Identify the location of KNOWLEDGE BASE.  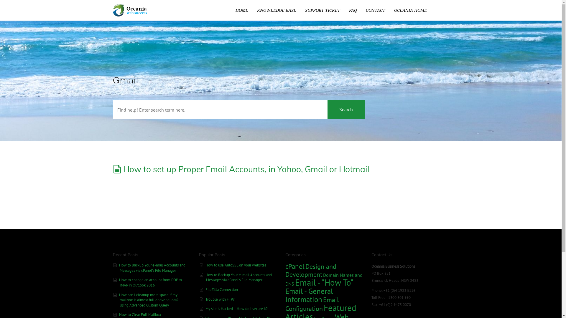
(277, 10).